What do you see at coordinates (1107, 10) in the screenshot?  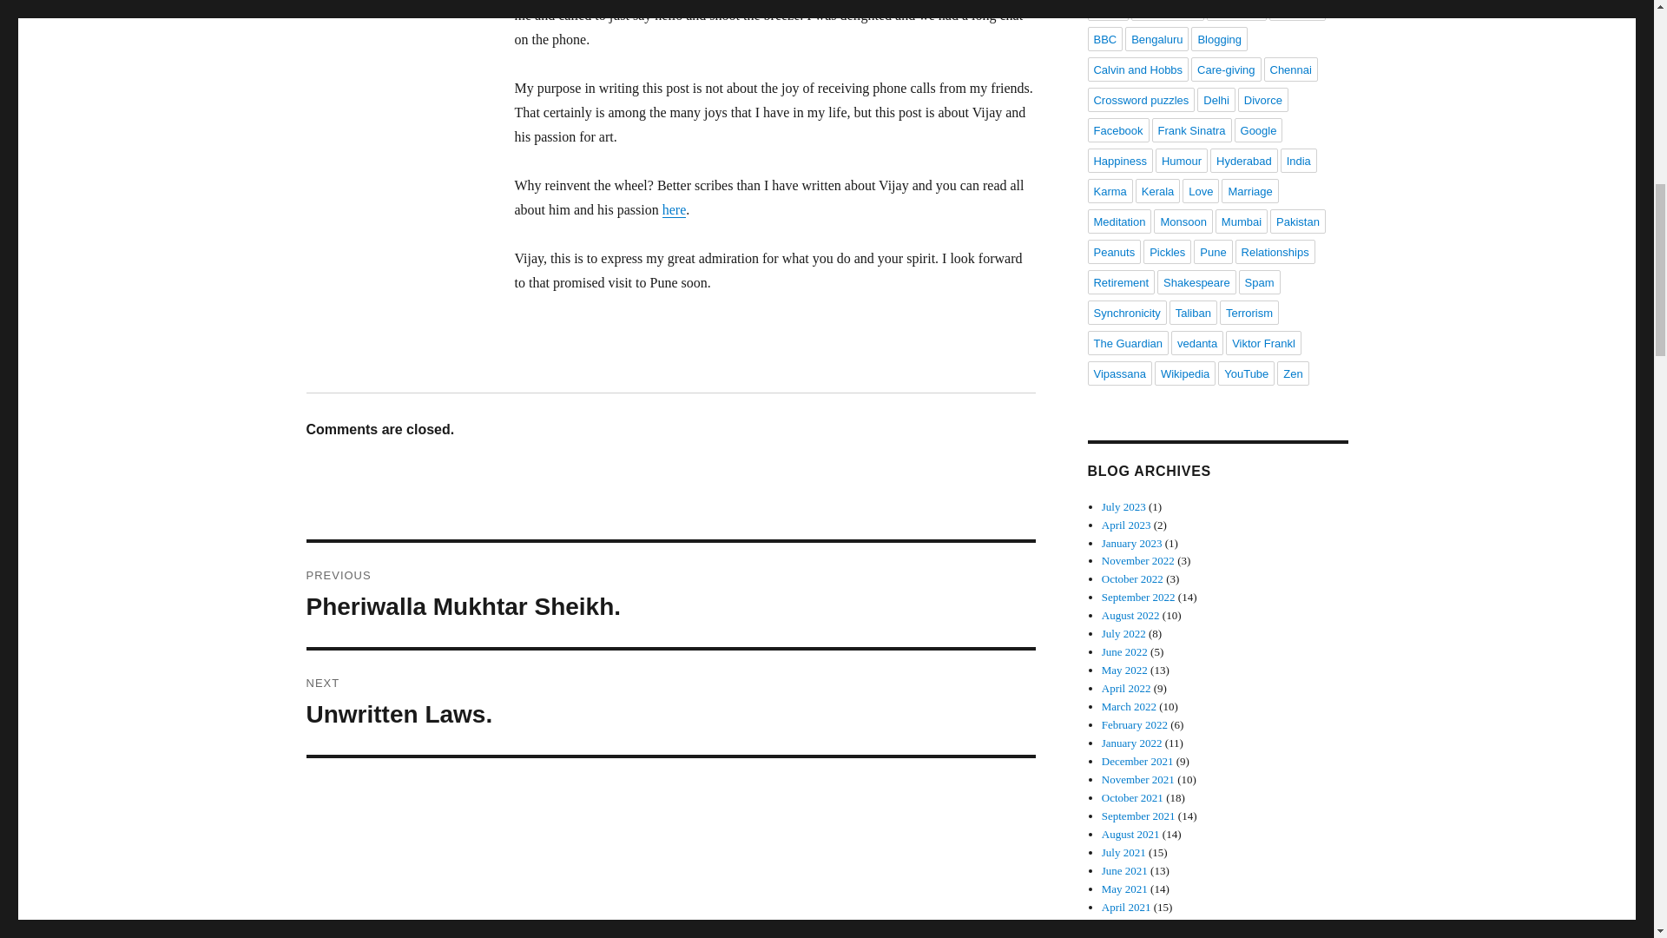 I see `Frank Sinatra` at bounding box center [1107, 10].